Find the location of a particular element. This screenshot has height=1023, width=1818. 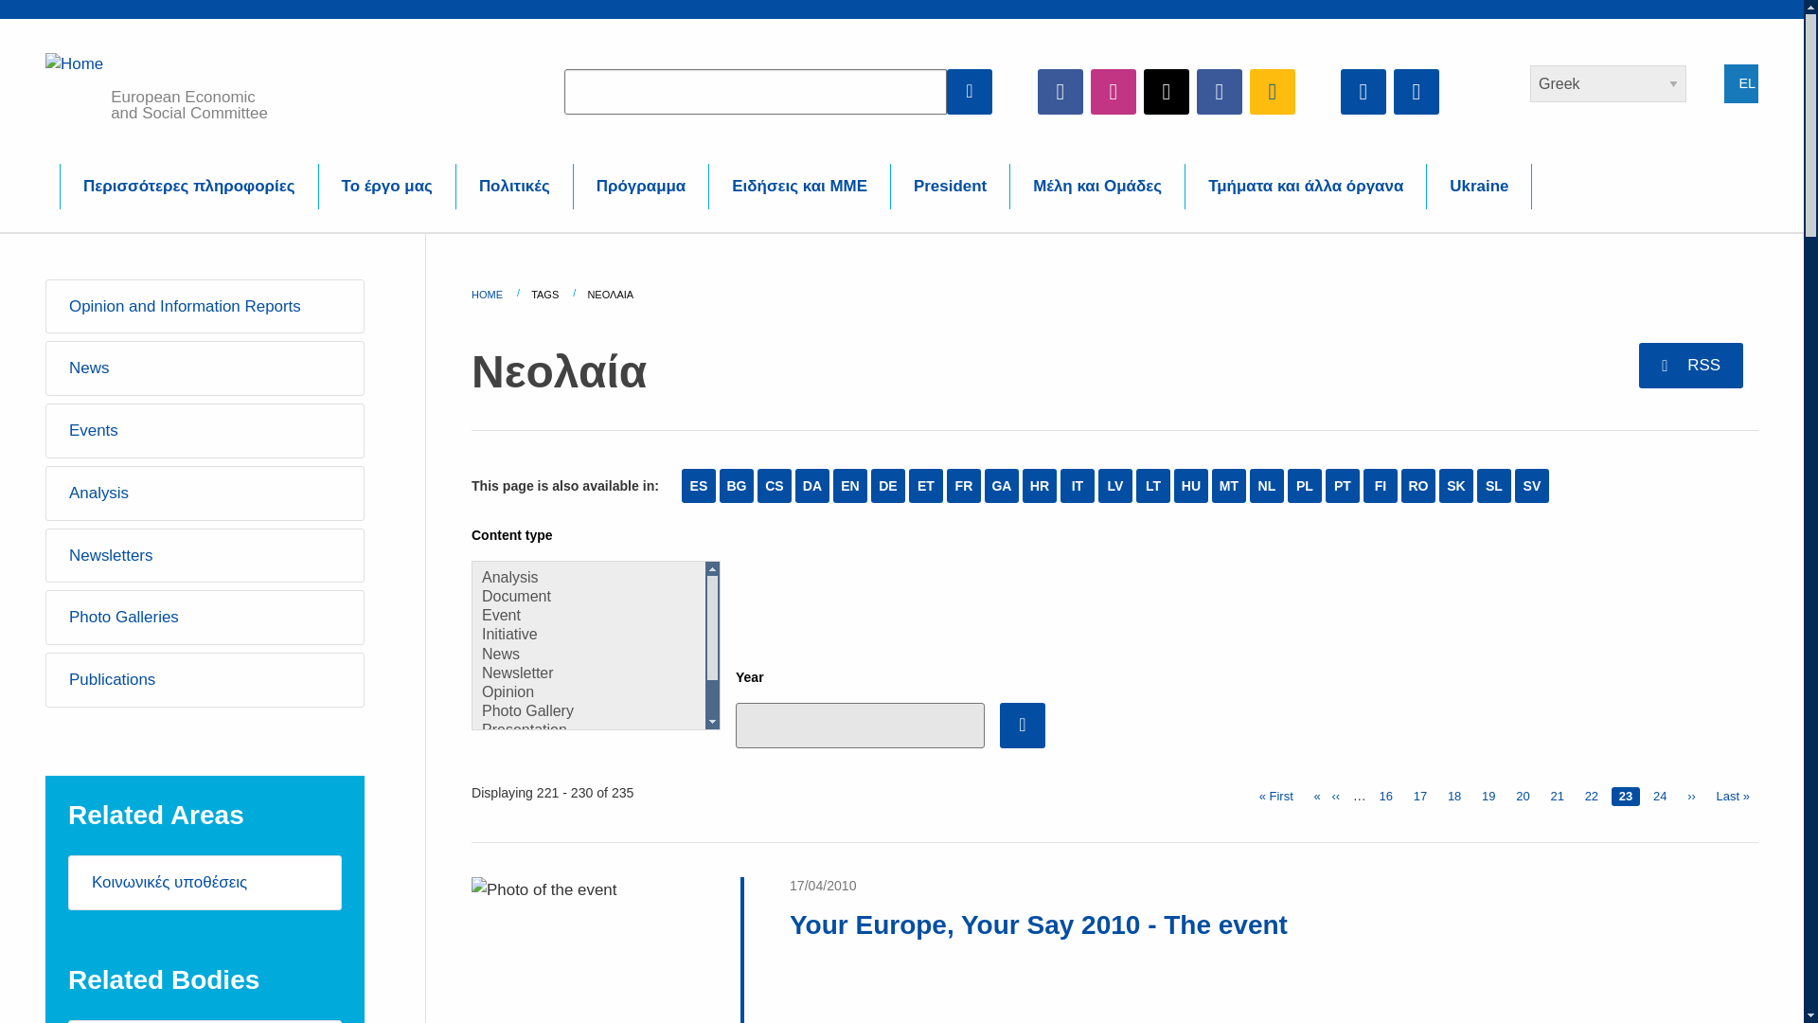

Apply is located at coordinates (970, 91).